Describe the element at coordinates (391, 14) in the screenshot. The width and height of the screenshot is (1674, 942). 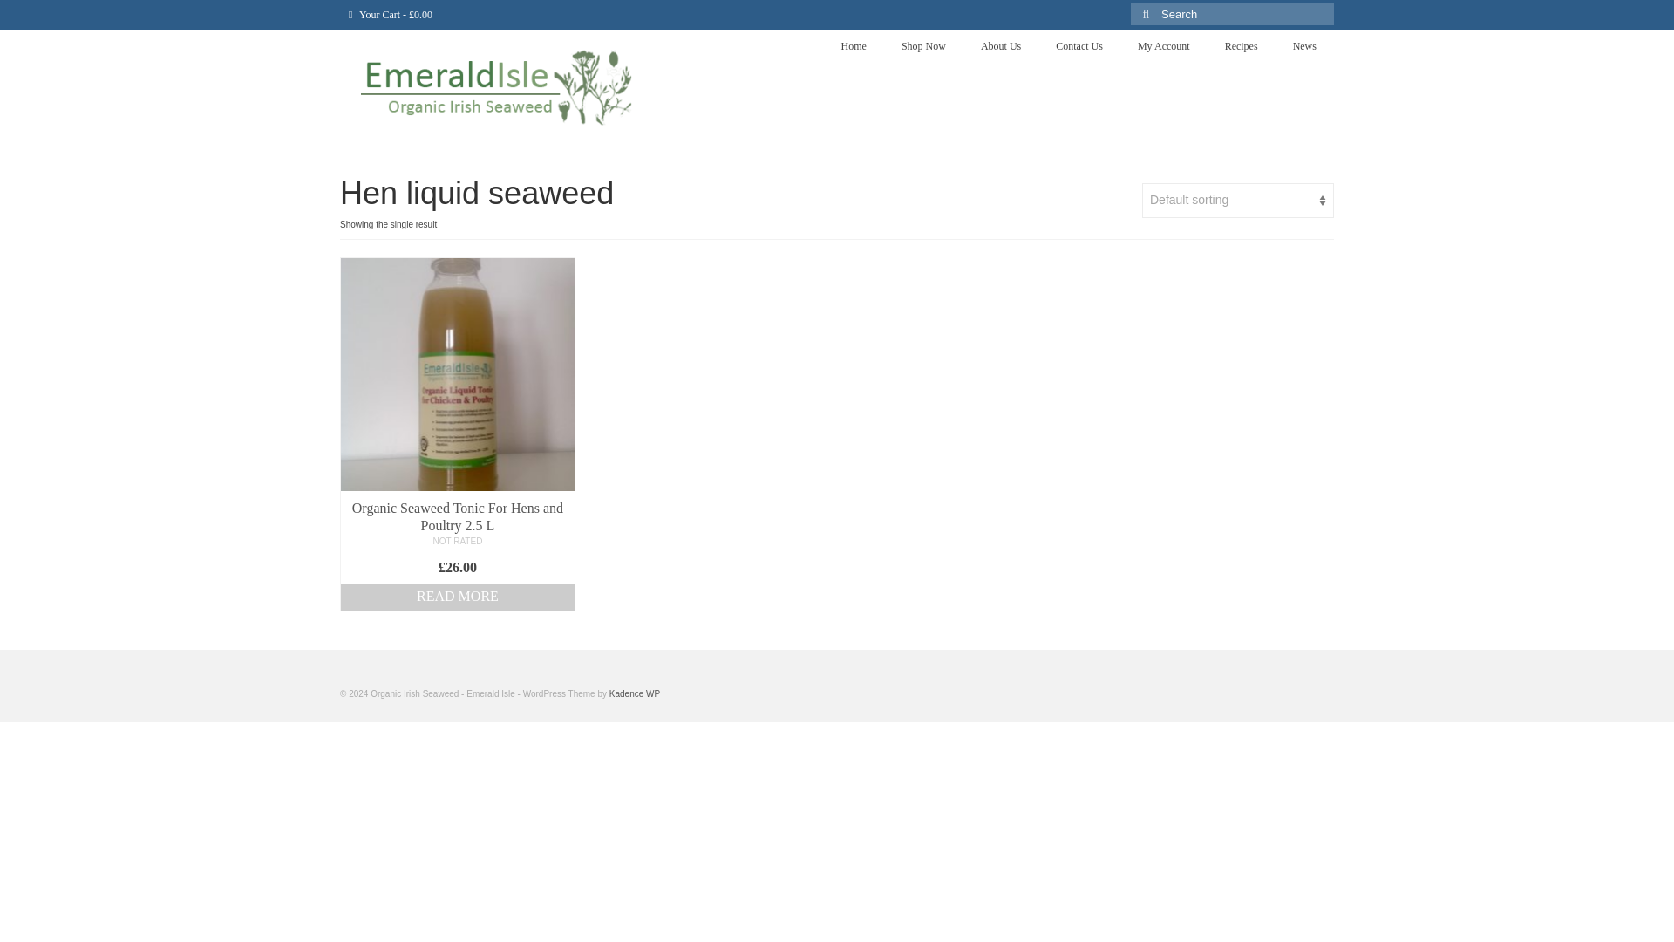
I see `View your shopping cart` at that location.